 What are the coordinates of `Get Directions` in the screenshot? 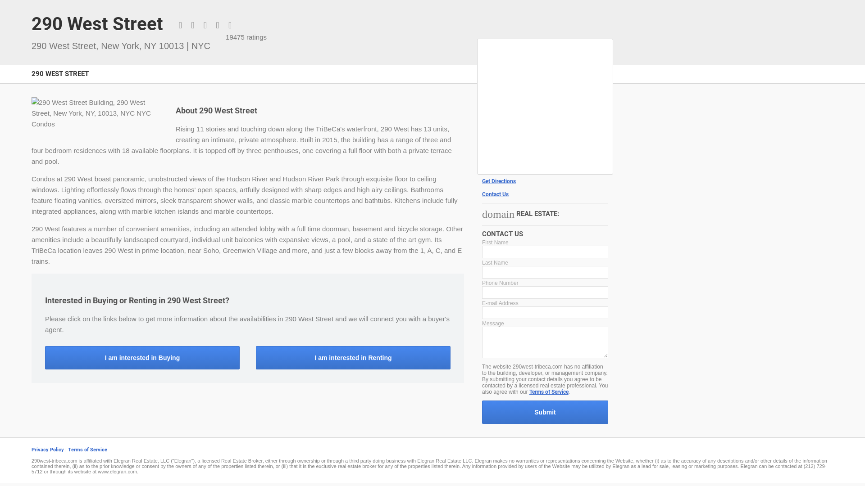 It's located at (545, 181).